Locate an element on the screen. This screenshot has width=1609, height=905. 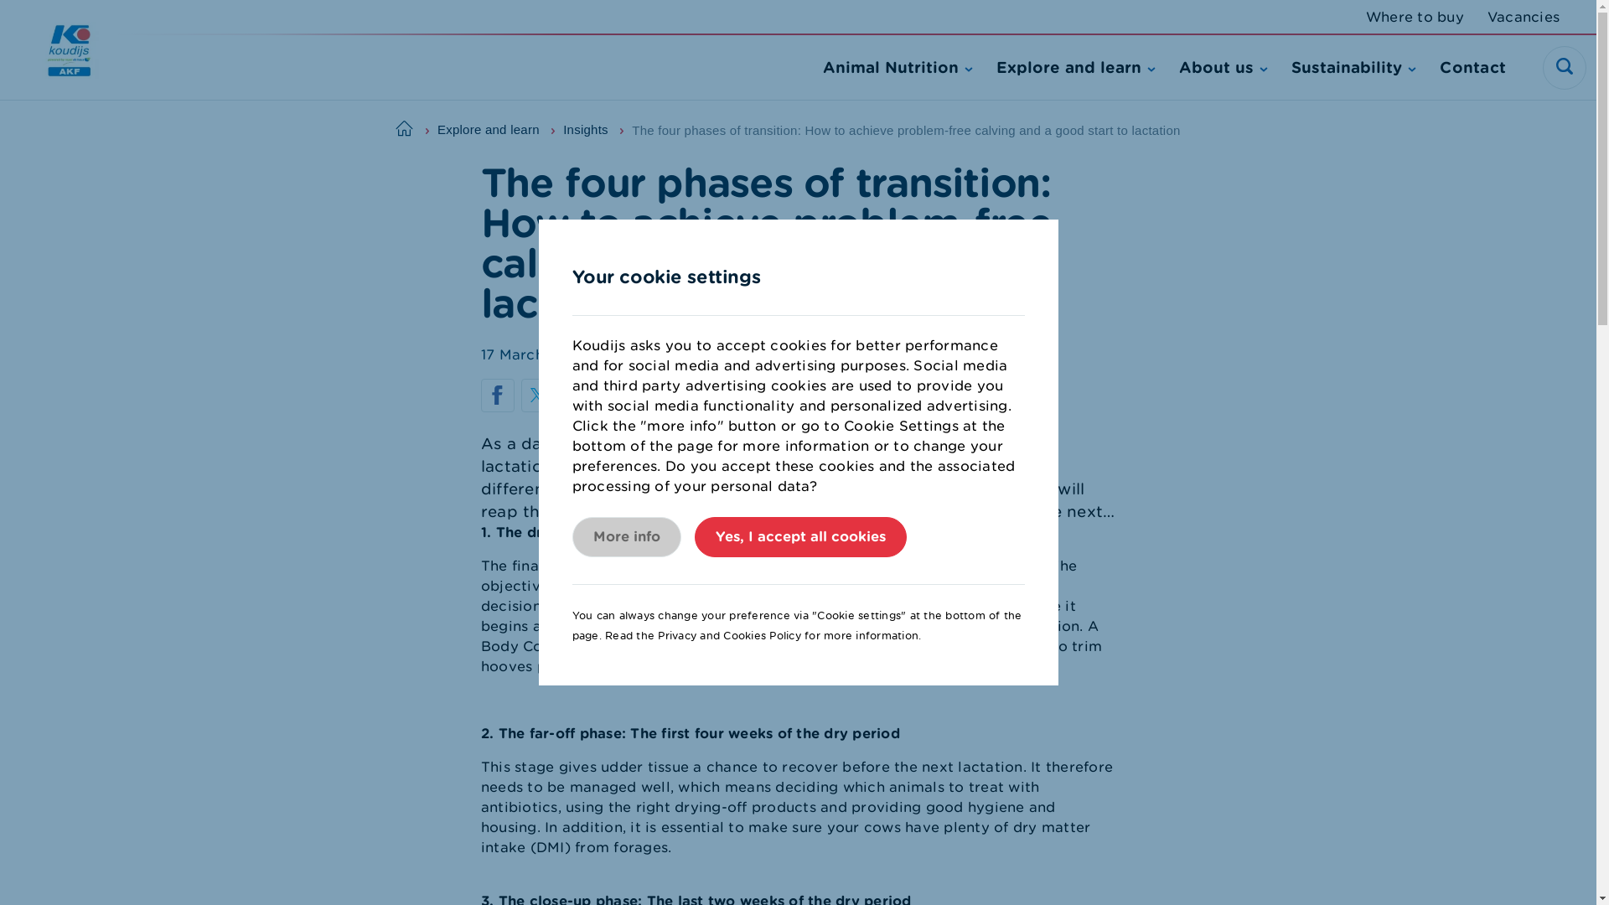
Explore and learn is located at coordinates (1075, 67).